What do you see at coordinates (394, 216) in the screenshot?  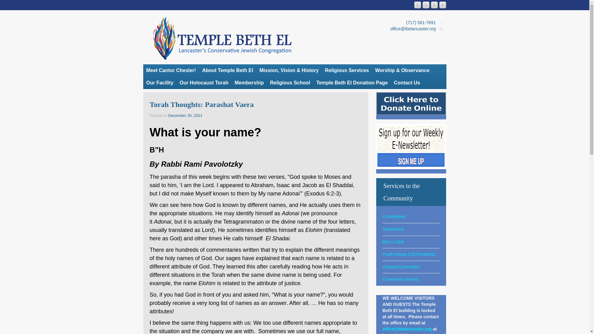 I see `Committees` at bounding box center [394, 216].